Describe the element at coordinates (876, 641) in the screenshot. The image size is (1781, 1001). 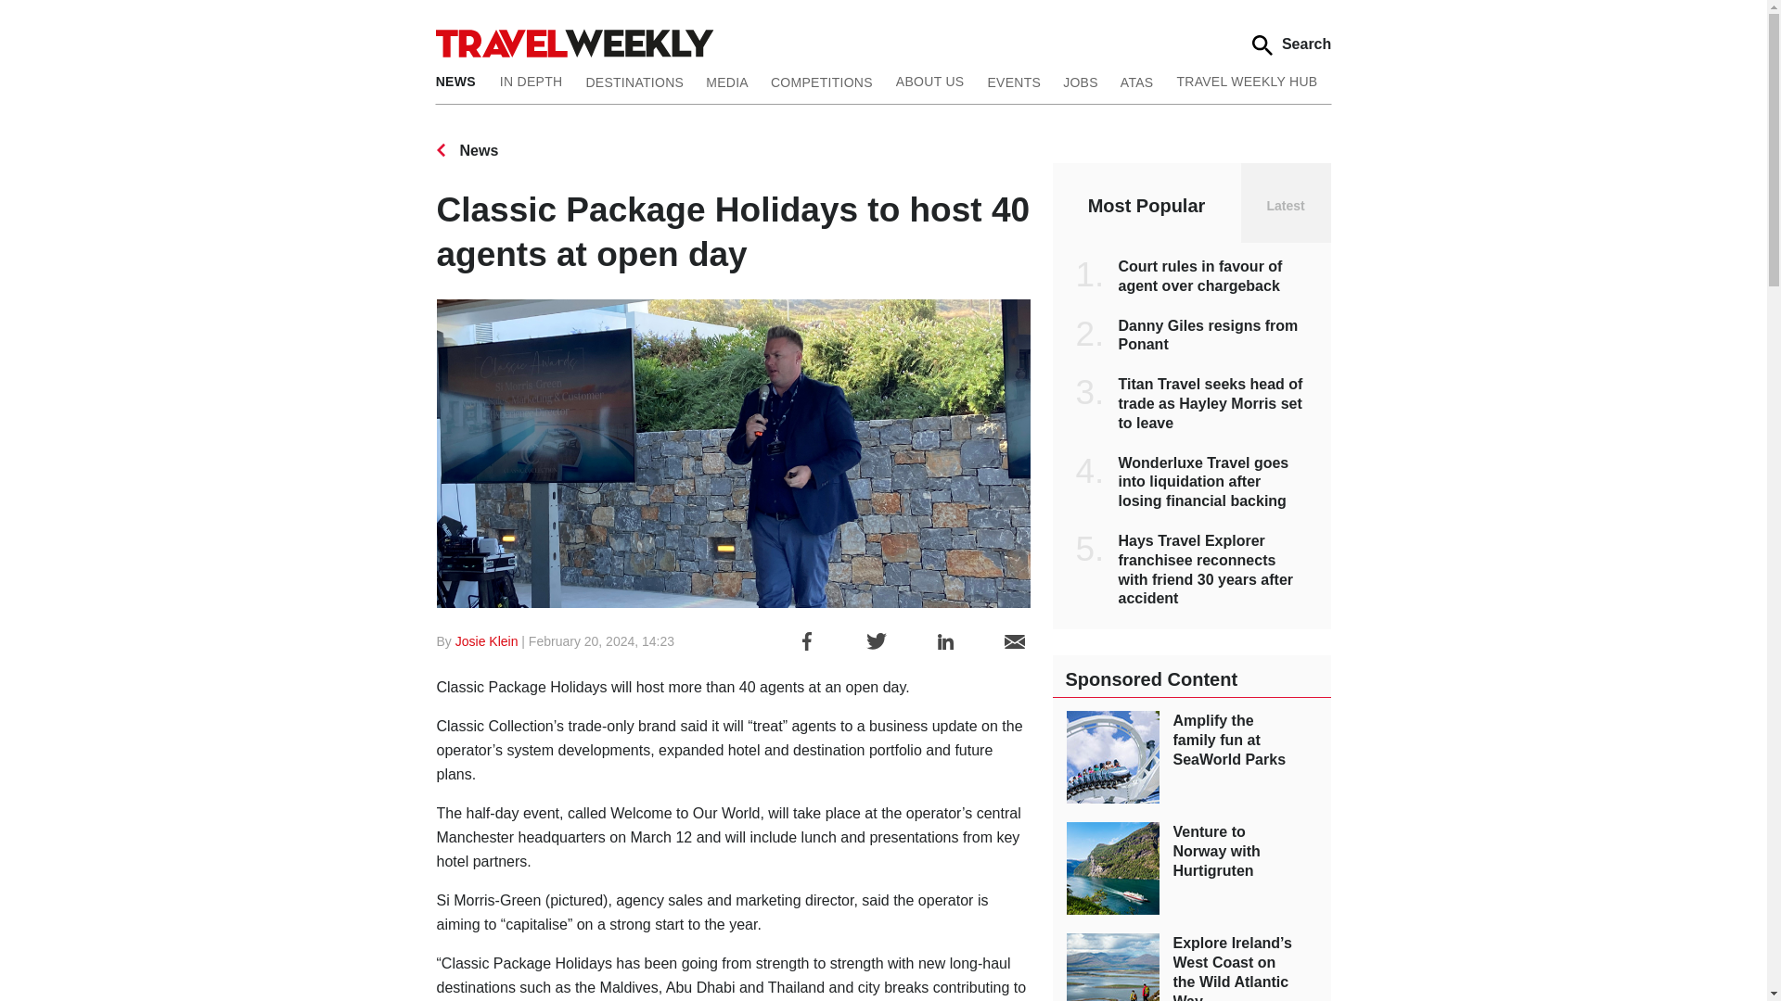
I see `Share on Twitter` at that location.